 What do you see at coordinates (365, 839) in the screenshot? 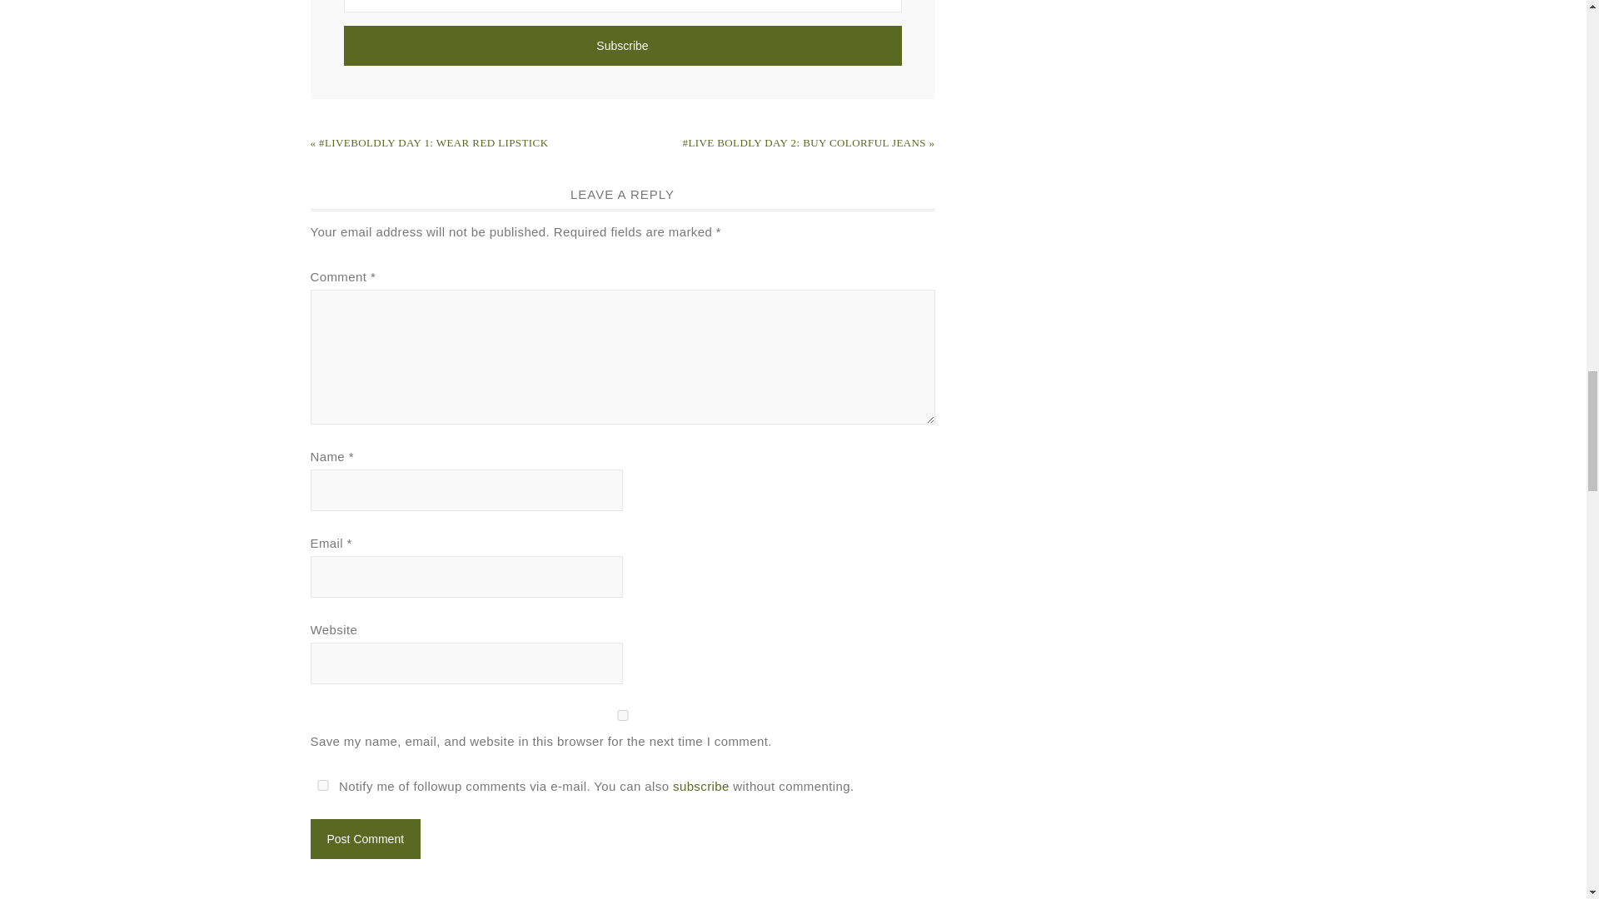
I see `Post Comment` at bounding box center [365, 839].